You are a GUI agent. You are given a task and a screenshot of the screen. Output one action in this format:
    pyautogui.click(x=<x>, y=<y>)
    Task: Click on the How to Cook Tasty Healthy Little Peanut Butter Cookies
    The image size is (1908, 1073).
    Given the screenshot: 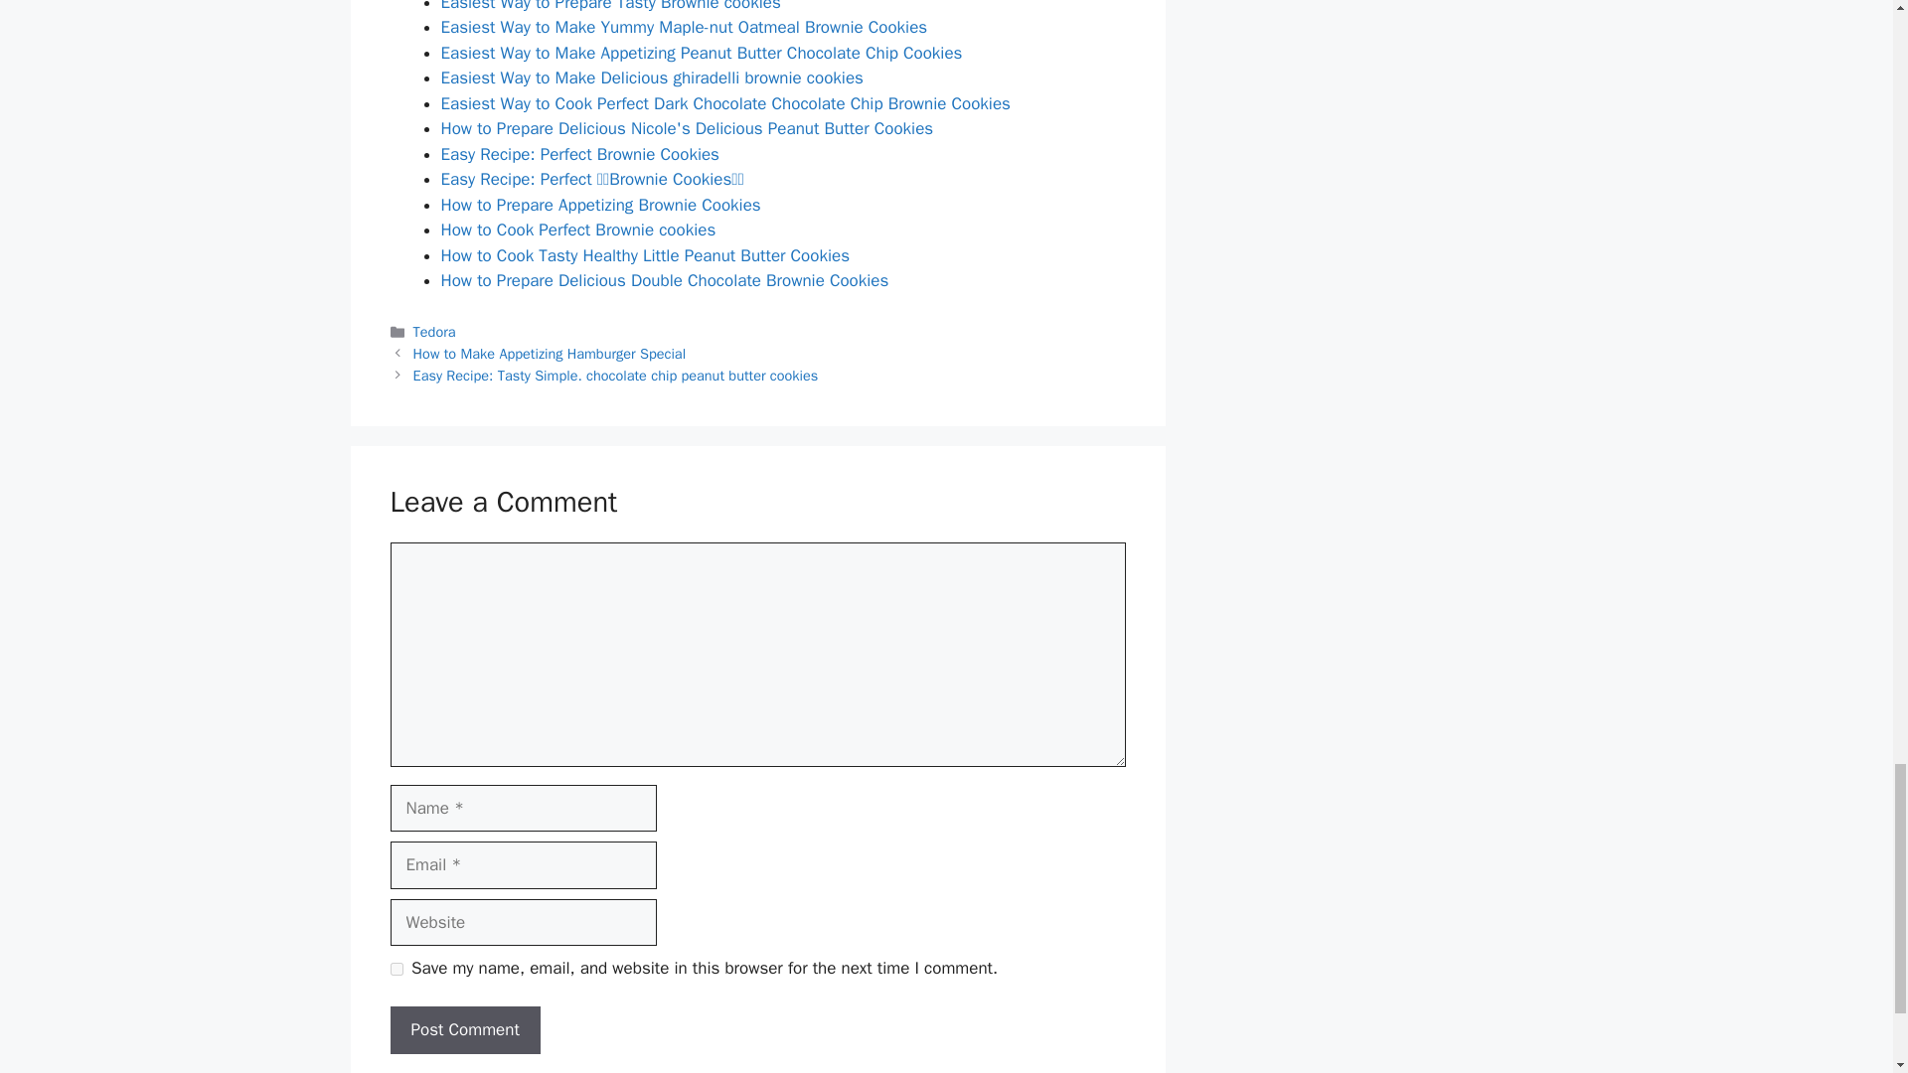 What is the action you would take?
    pyautogui.click(x=646, y=255)
    